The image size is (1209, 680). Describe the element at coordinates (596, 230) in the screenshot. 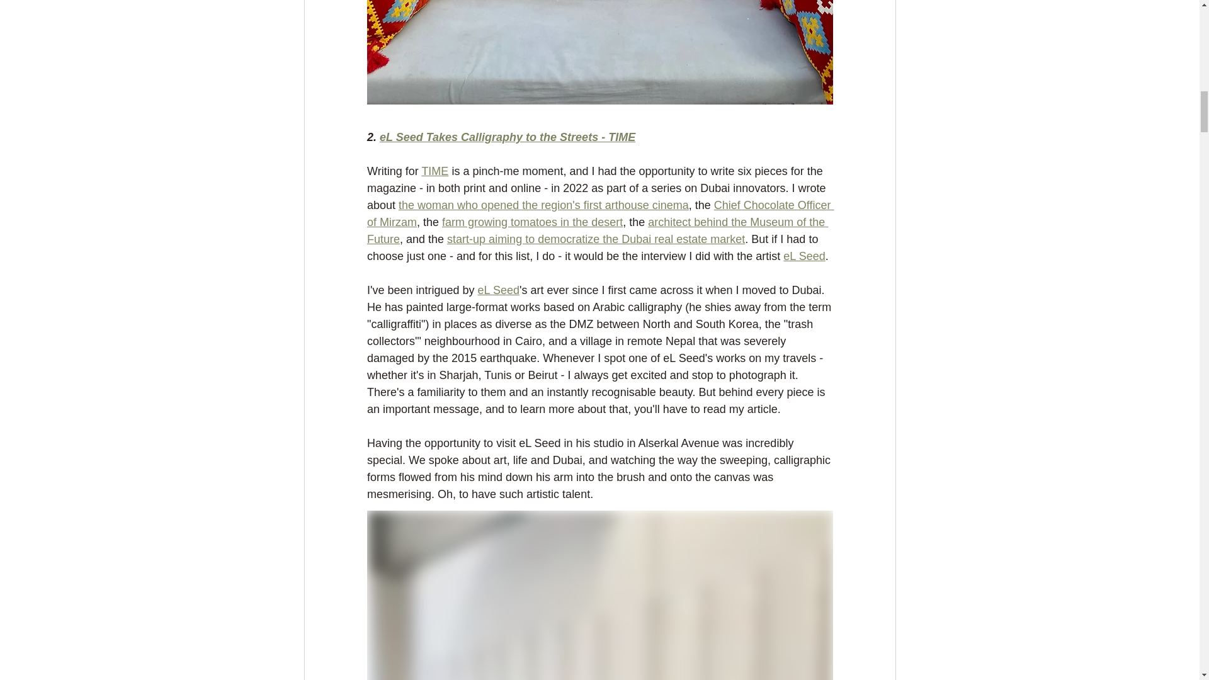

I see `architect behind the Museum of the Future` at that location.